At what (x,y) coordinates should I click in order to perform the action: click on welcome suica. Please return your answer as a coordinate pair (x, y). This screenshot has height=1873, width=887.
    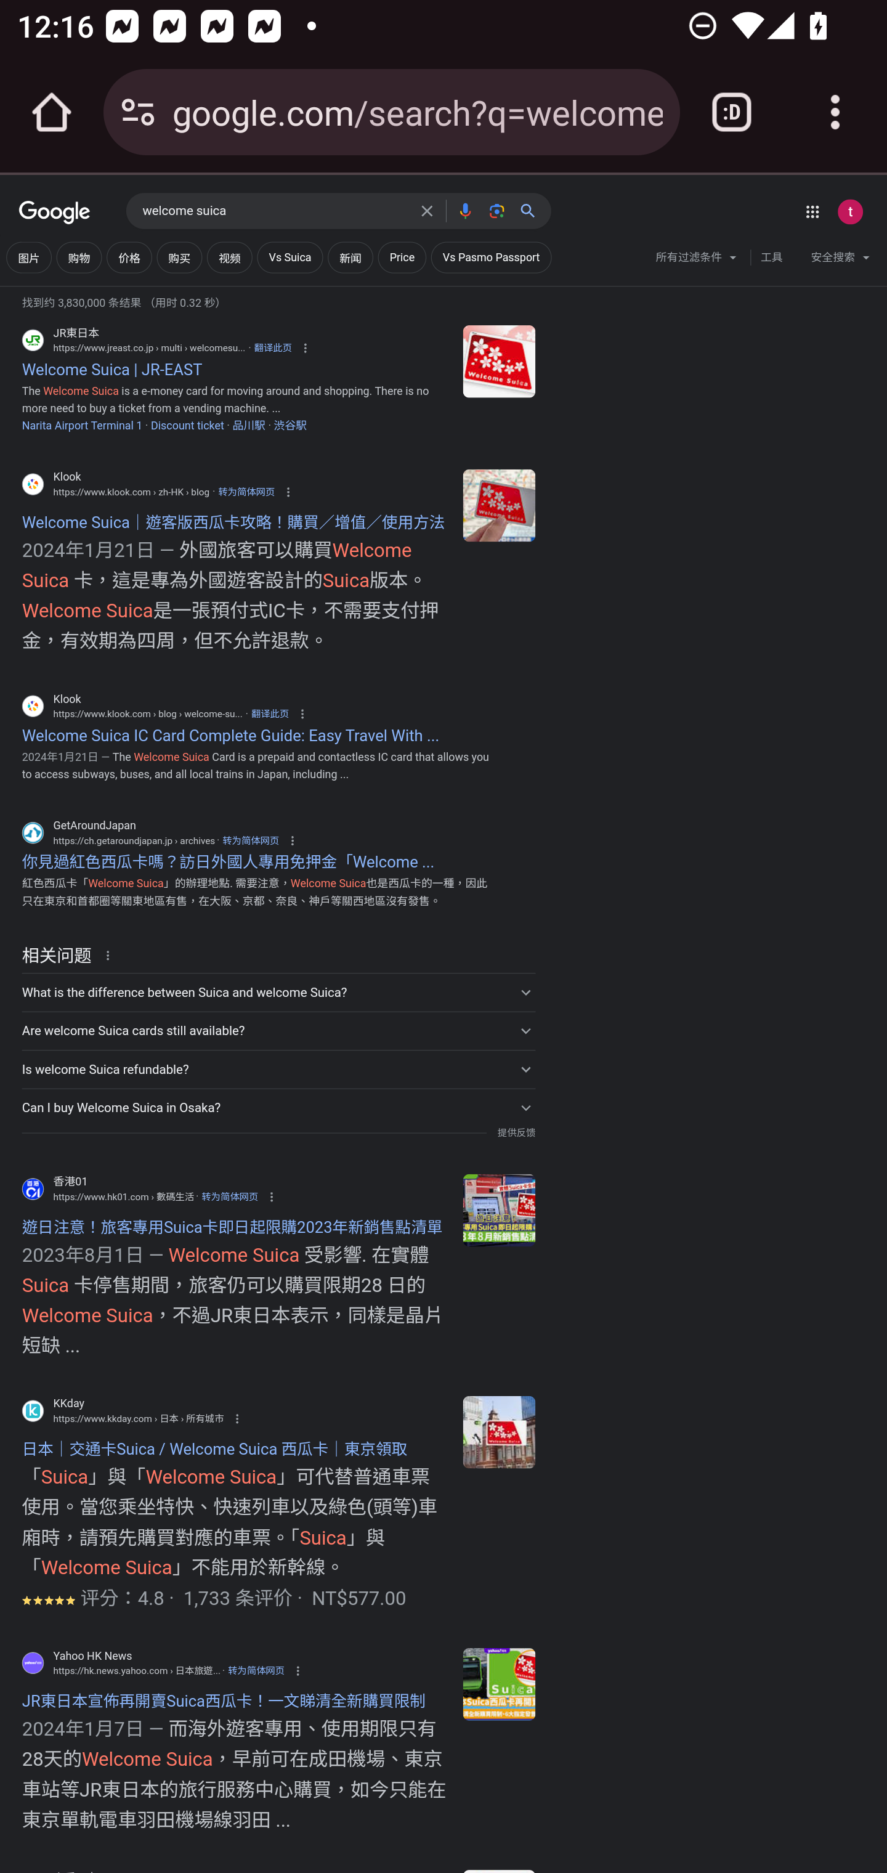
    Looking at the image, I should click on (275, 211).